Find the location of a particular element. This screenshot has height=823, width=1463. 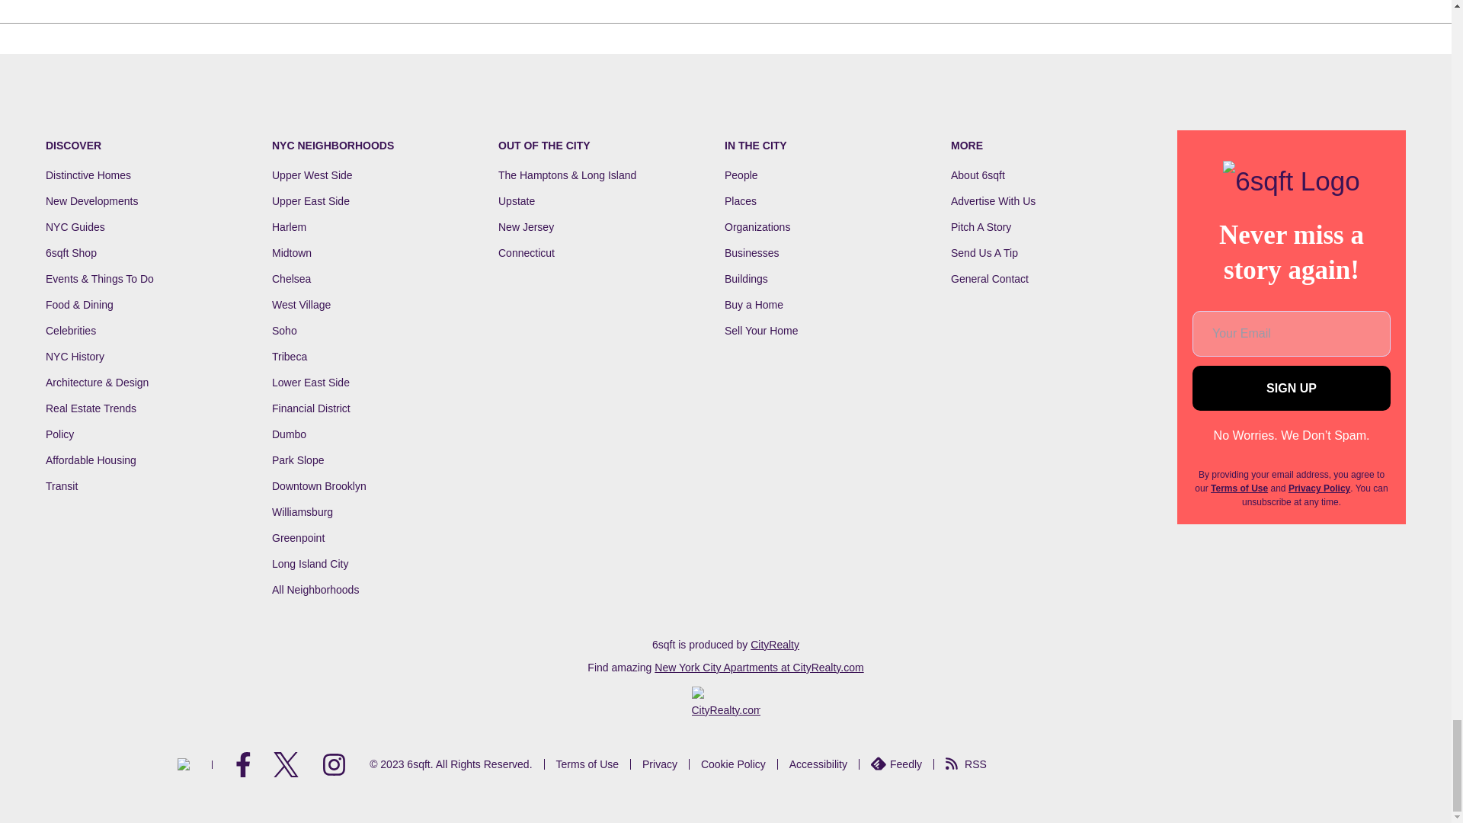

SIGN UP is located at coordinates (1291, 387).